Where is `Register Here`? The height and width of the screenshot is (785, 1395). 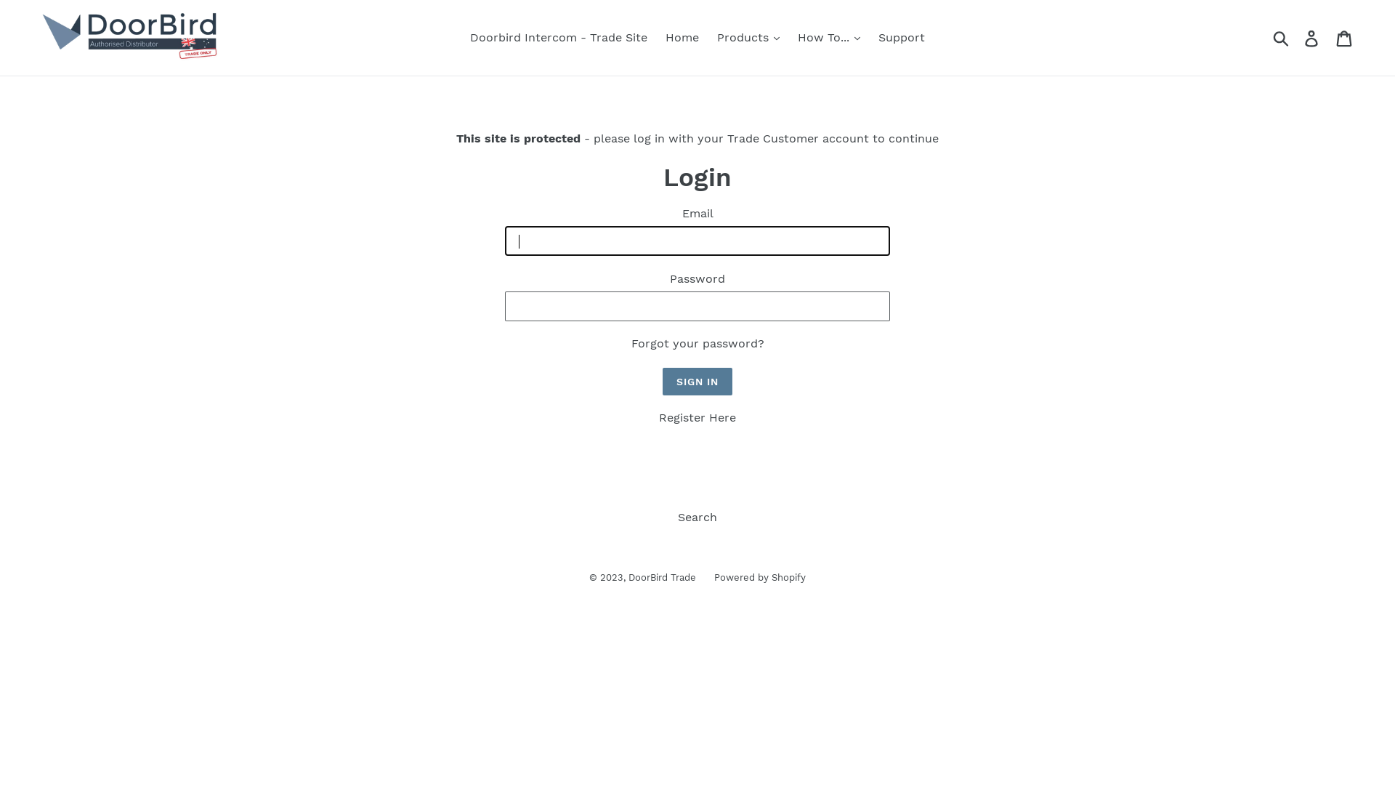 Register Here is located at coordinates (697, 419).